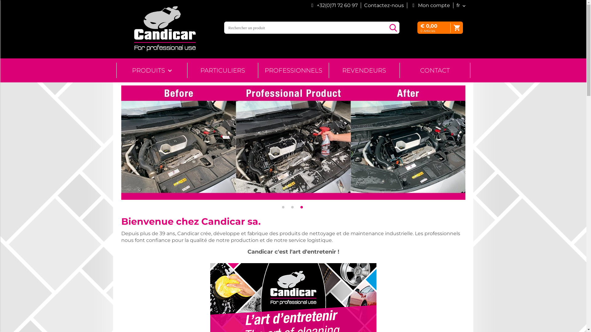 The width and height of the screenshot is (591, 332). Describe the element at coordinates (382, 6) in the screenshot. I see `Contactez-nous` at that location.